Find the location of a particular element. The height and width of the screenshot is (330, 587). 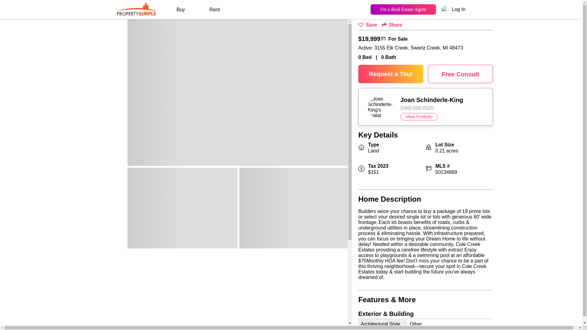

Free Consult is located at coordinates (460, 74).